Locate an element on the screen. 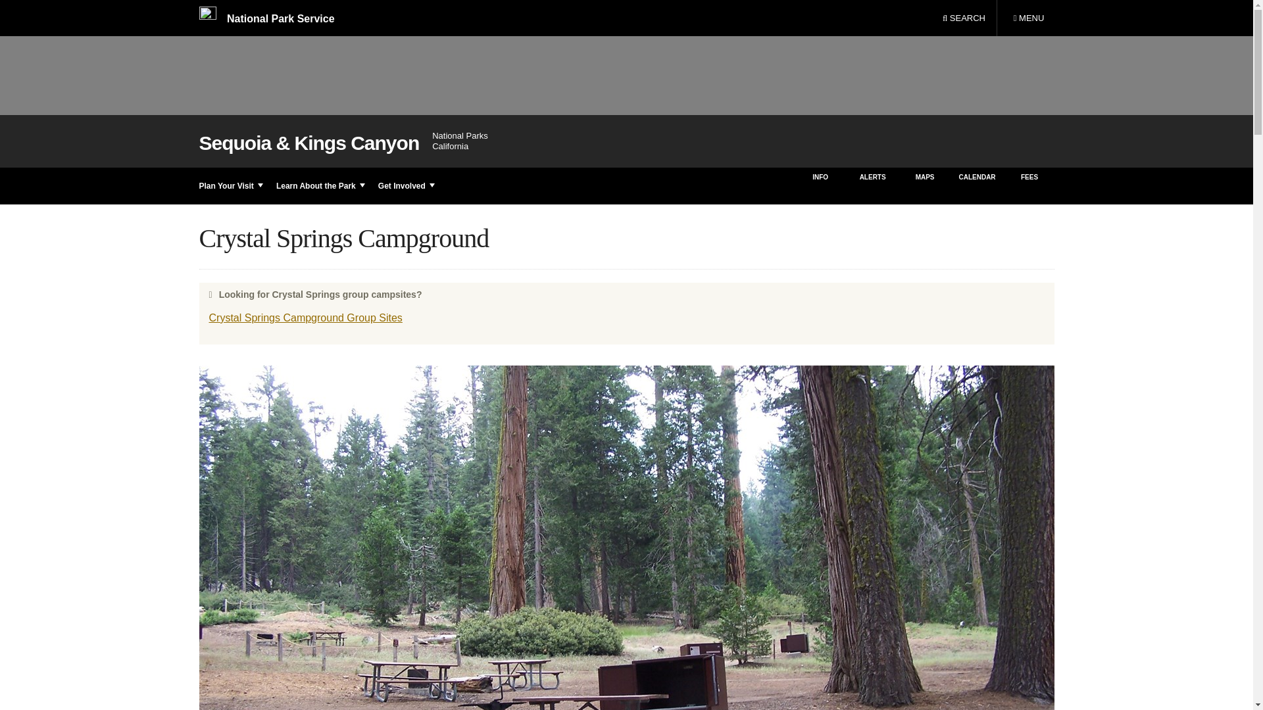 The height and width of the screenshot is (710, 1263). National Park Service is located at coordinates (964, 18).